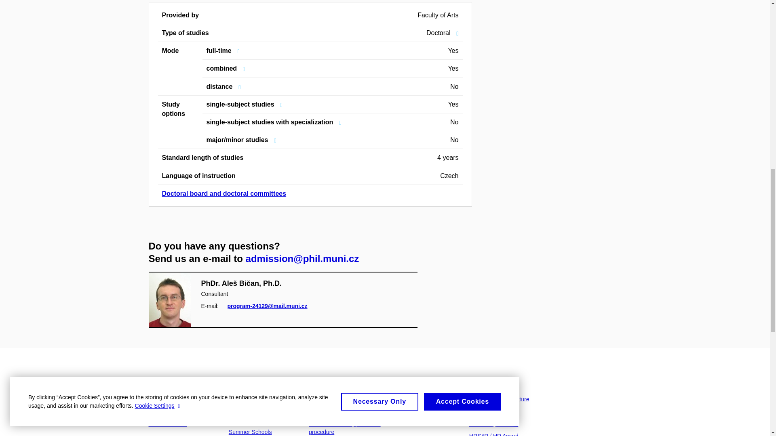 The height and width of the screenshot is (436, 776). I want to click on All events, so click(161, 399).